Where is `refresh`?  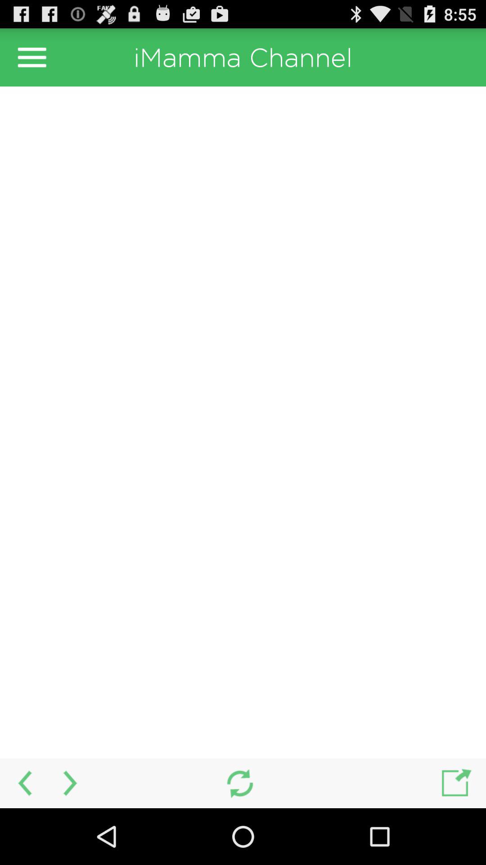
refresh is located at coordinates (239, 783).